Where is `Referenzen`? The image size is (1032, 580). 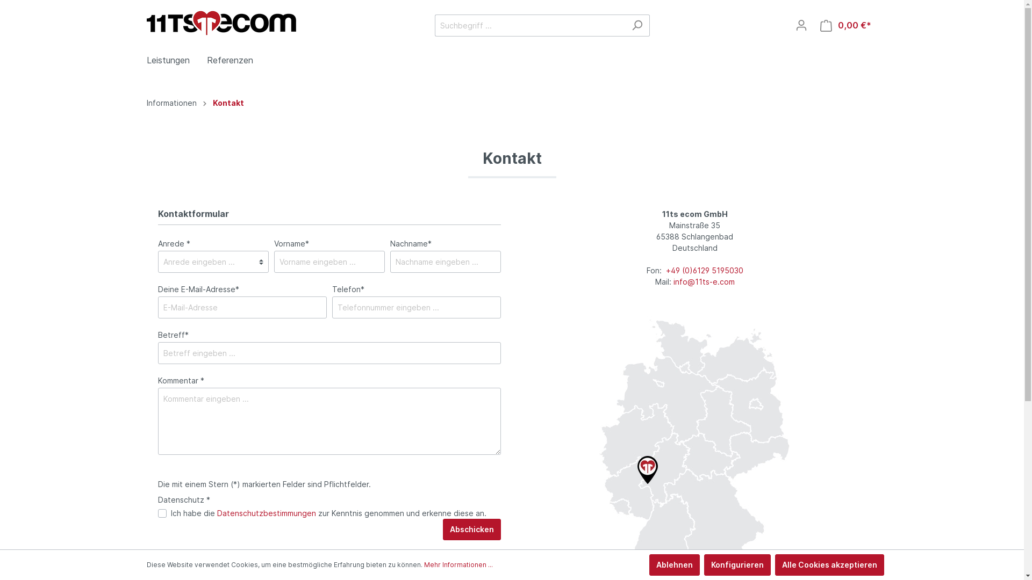
Referenzen is located at coordinates (238, 61).